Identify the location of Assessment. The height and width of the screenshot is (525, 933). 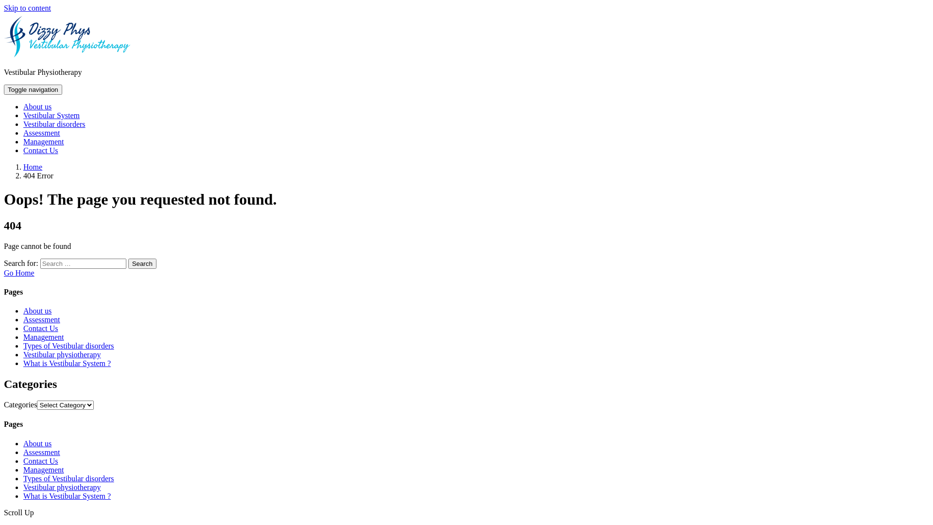
(42, 320).